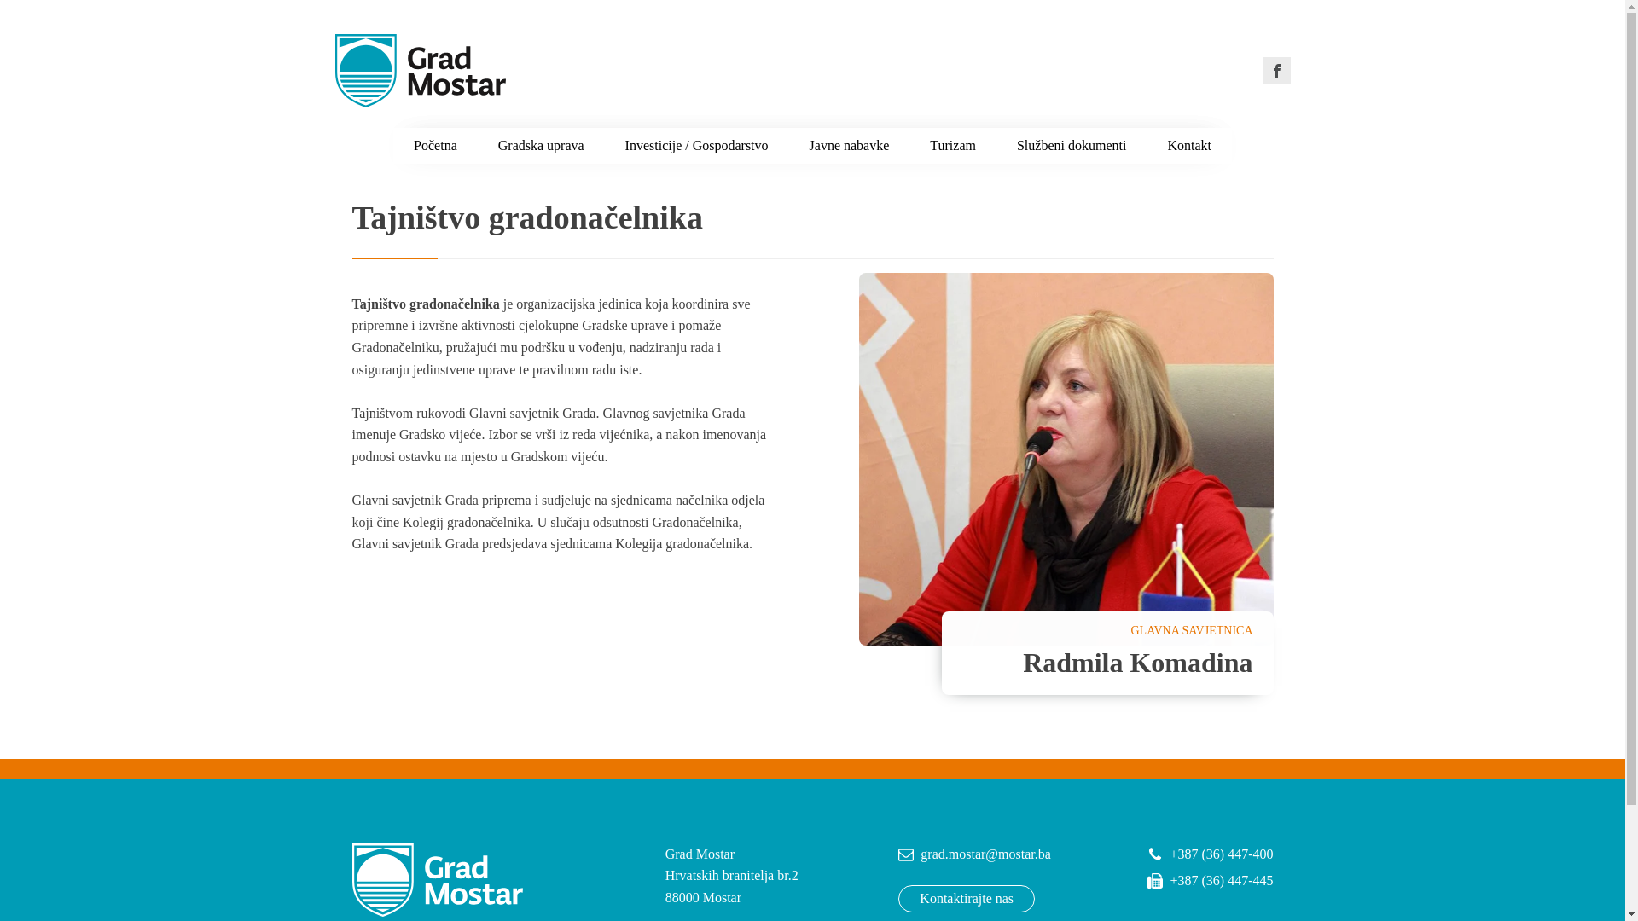 Image resolution: width=1638 pixels, height=921 pixels. I want to click on Turizam, so click(953, 146).